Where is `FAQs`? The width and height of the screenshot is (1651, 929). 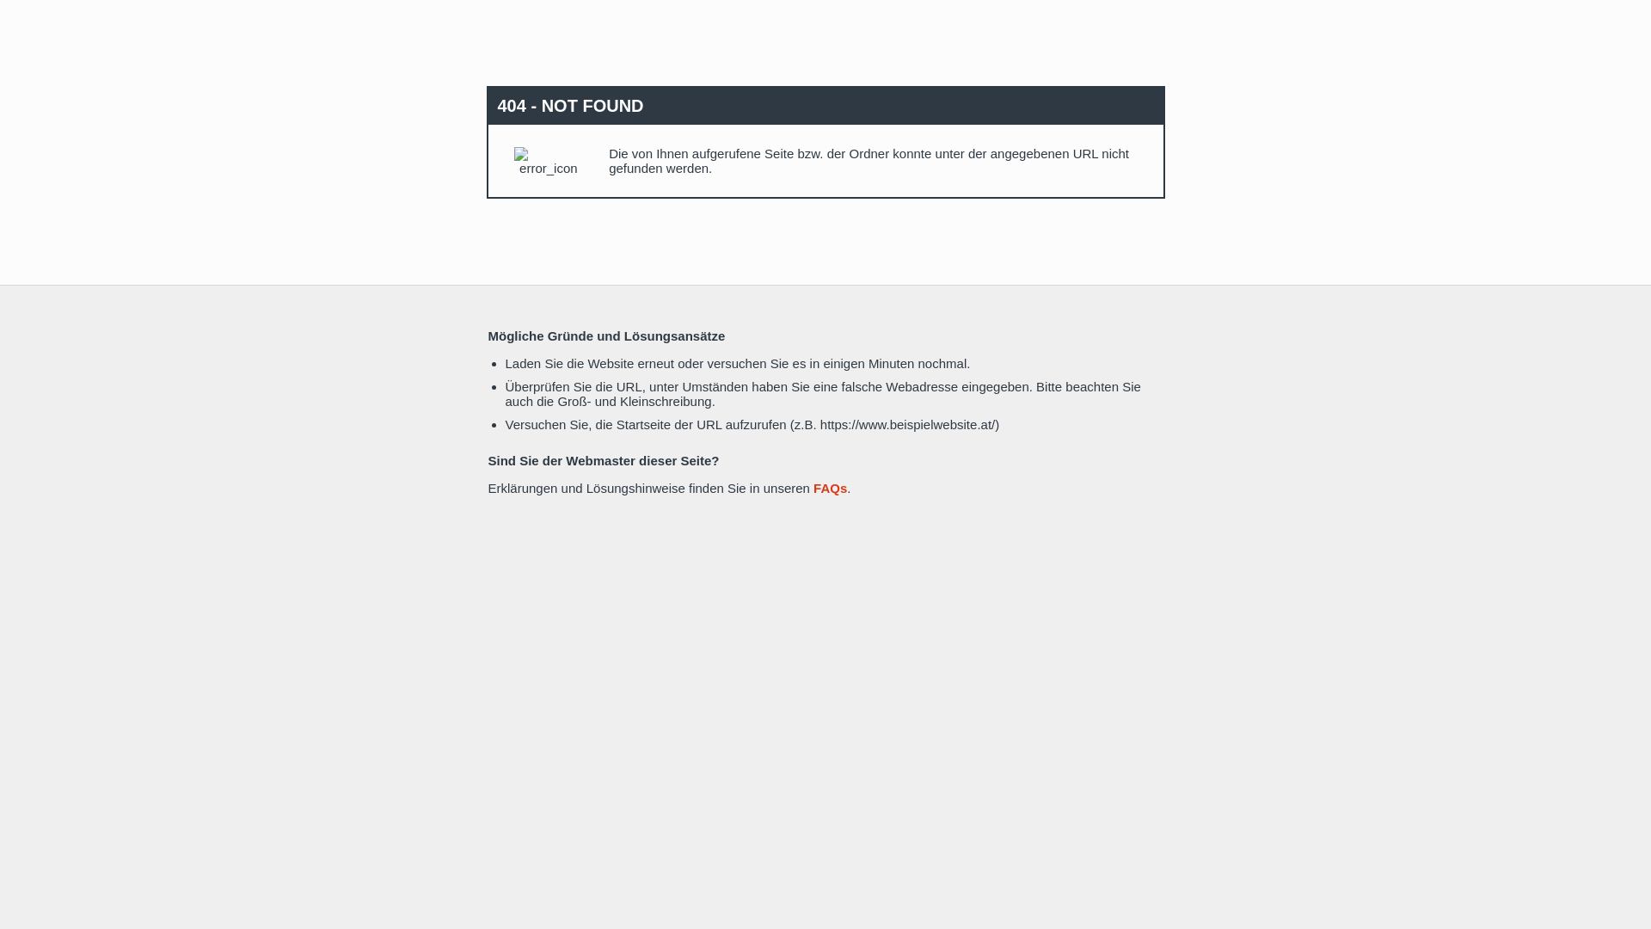 FAQs is located at coordinates (831, 489).